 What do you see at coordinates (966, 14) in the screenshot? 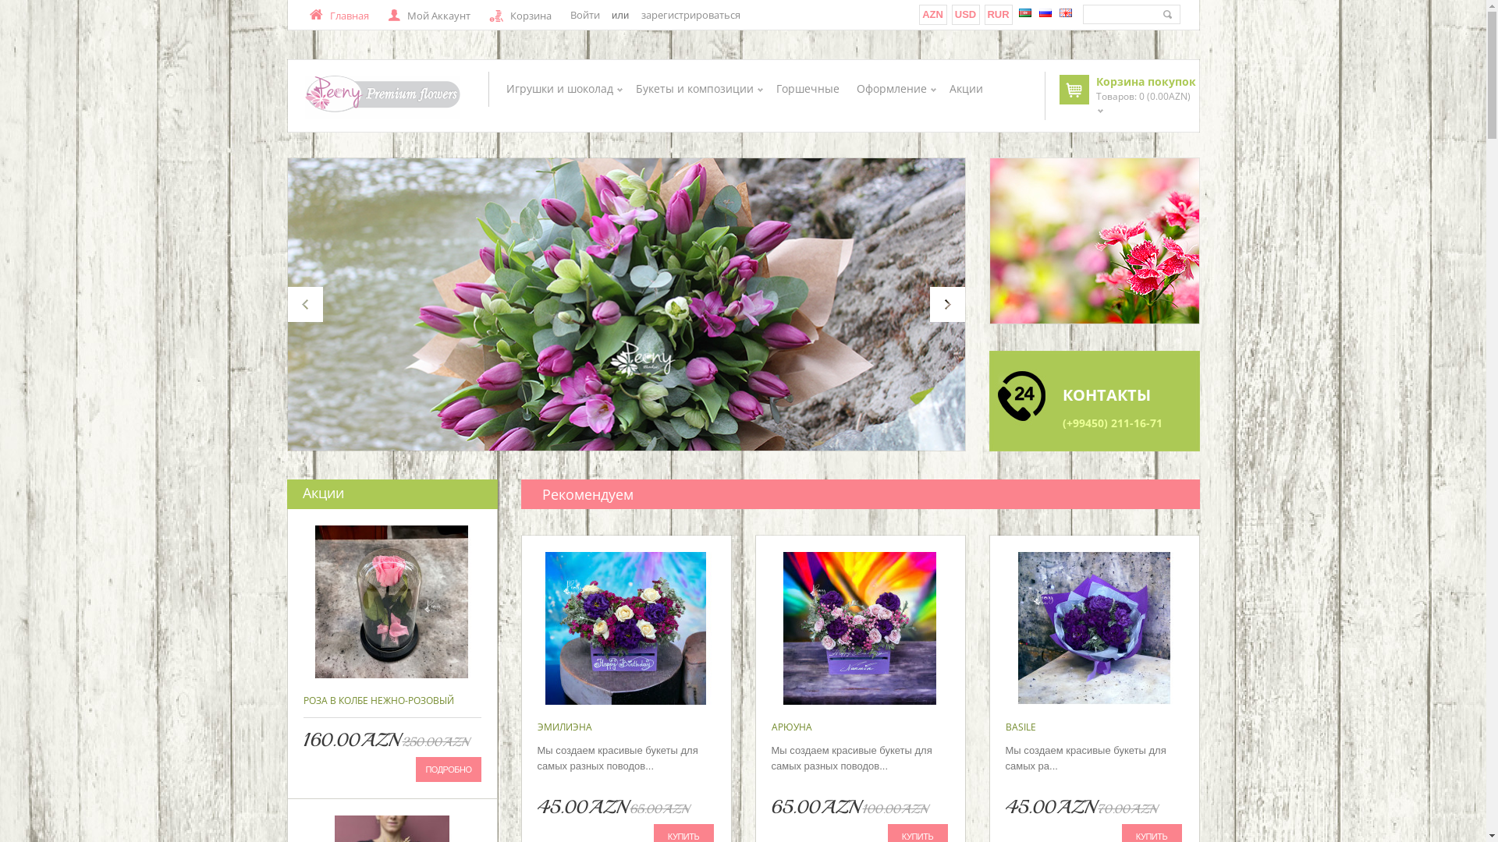
I see `USD` at bounding box center [966, 14].